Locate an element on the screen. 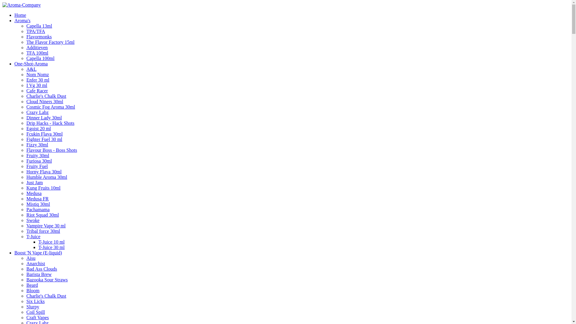 Image resolution: width=576 pixels, height=324 pixels. T-Juice 30 ml is located at coordinates (52, 247).